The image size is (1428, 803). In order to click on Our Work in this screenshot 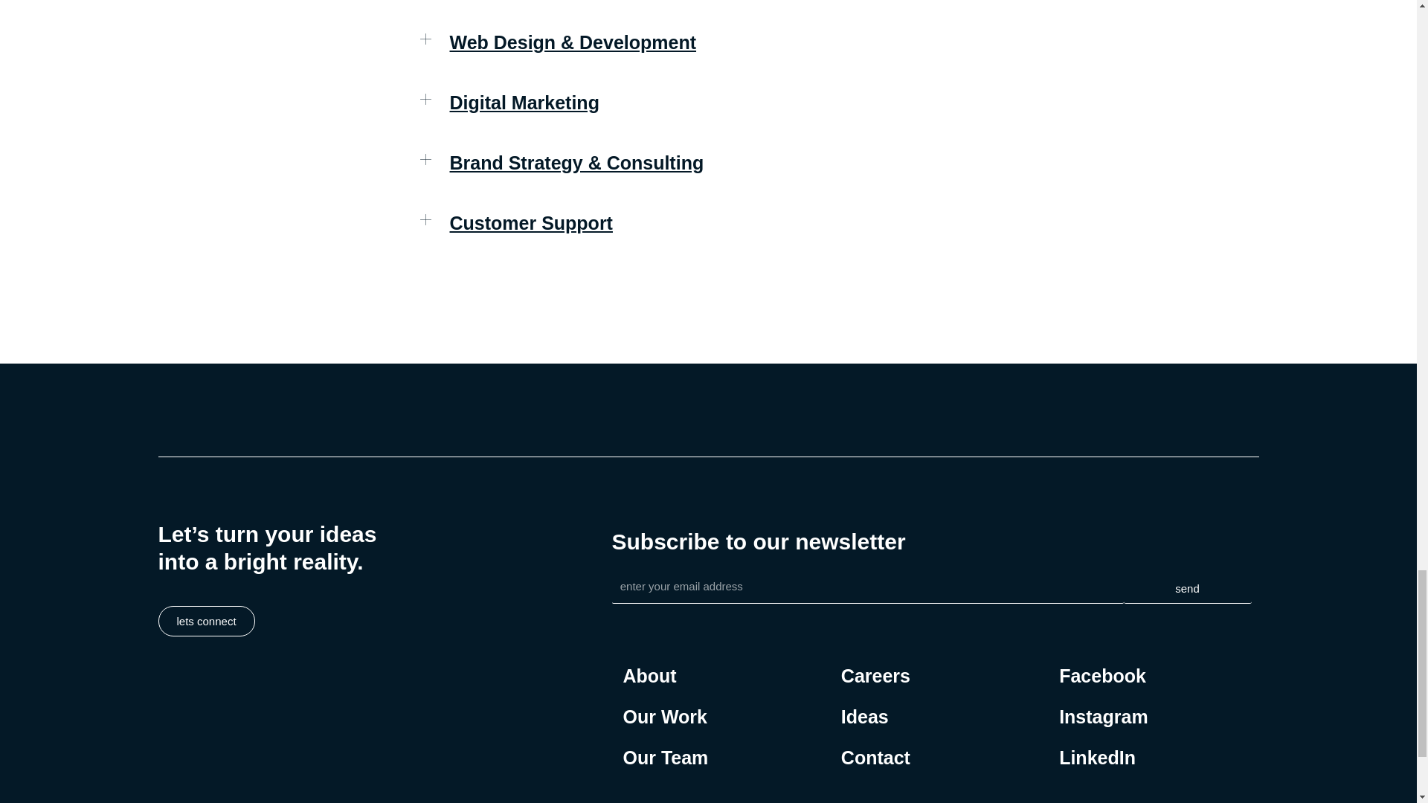, I will do `click(665, 717)`.